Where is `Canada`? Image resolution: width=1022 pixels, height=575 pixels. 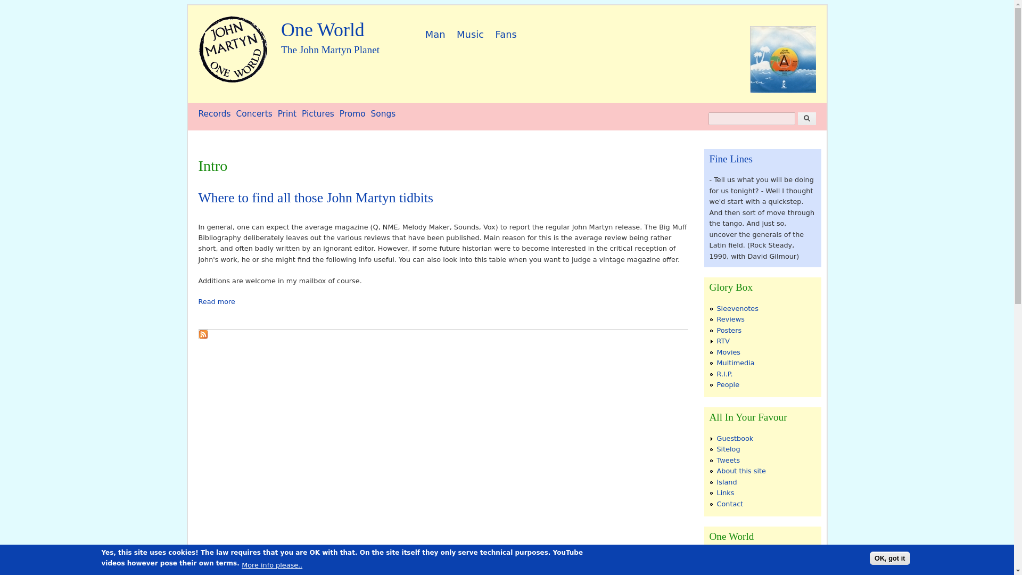 Canada is located at coordinates (729, 568).